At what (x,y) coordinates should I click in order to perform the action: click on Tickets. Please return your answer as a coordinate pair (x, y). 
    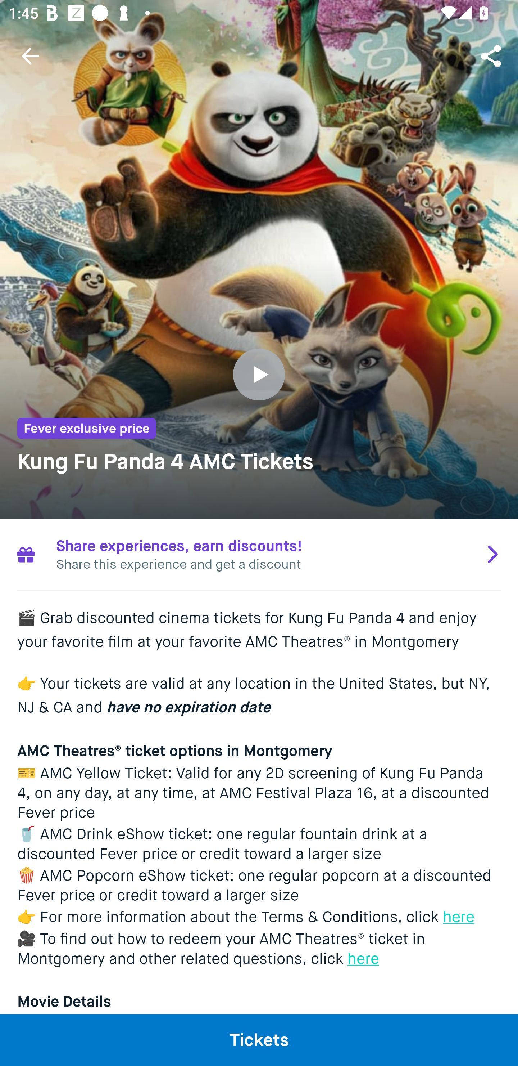
    Looking at the image, I should click on (259, 1040).